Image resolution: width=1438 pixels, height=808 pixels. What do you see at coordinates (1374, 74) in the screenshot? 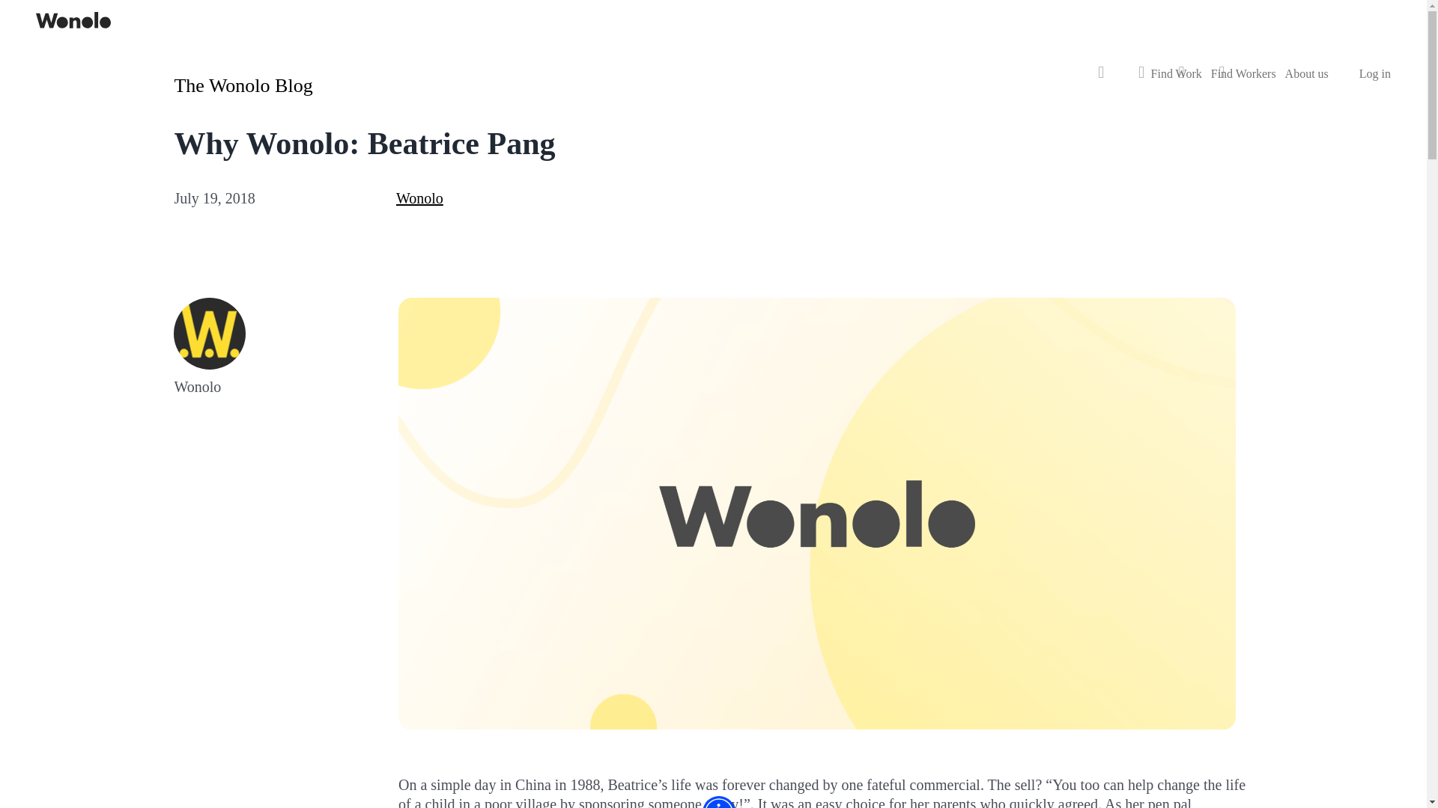
I see `Log in` at bounding box center [1374, 74].